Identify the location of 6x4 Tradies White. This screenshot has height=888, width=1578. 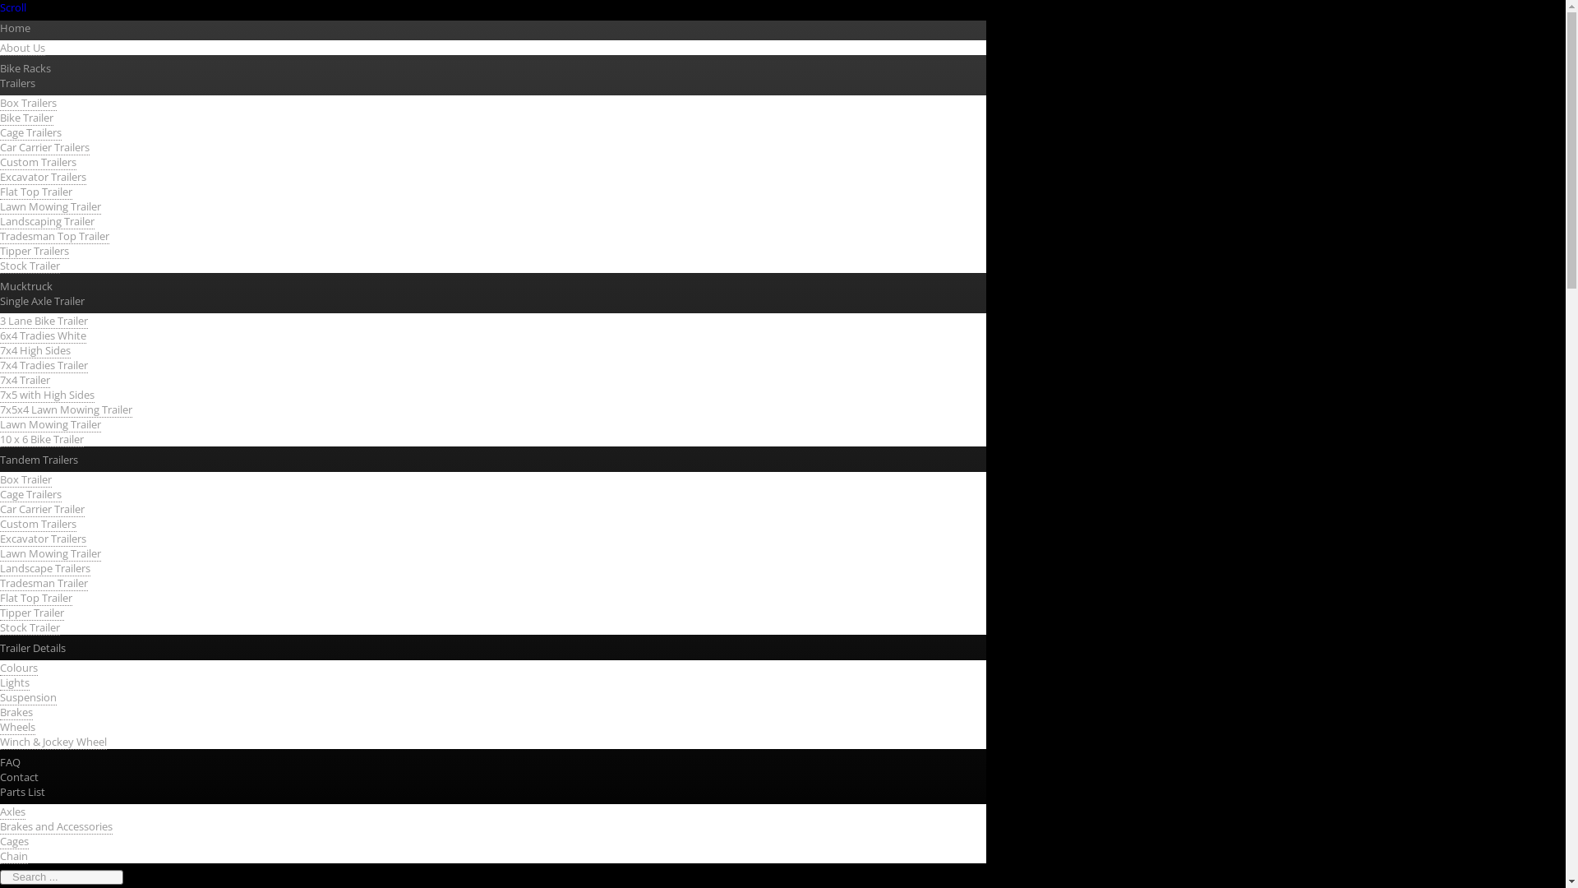
(43, 335).